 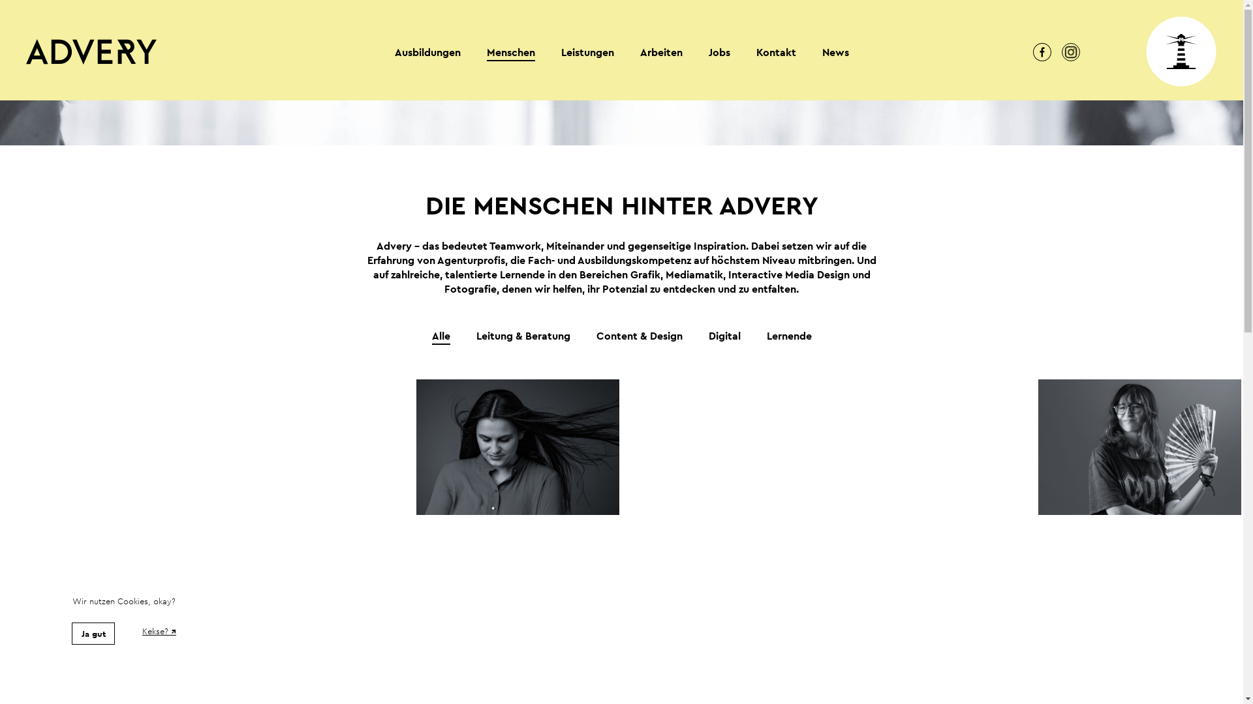 What do you see at coordinates (835, 53) in the screenshot?
I see `News` at bounding box center [835, 53].